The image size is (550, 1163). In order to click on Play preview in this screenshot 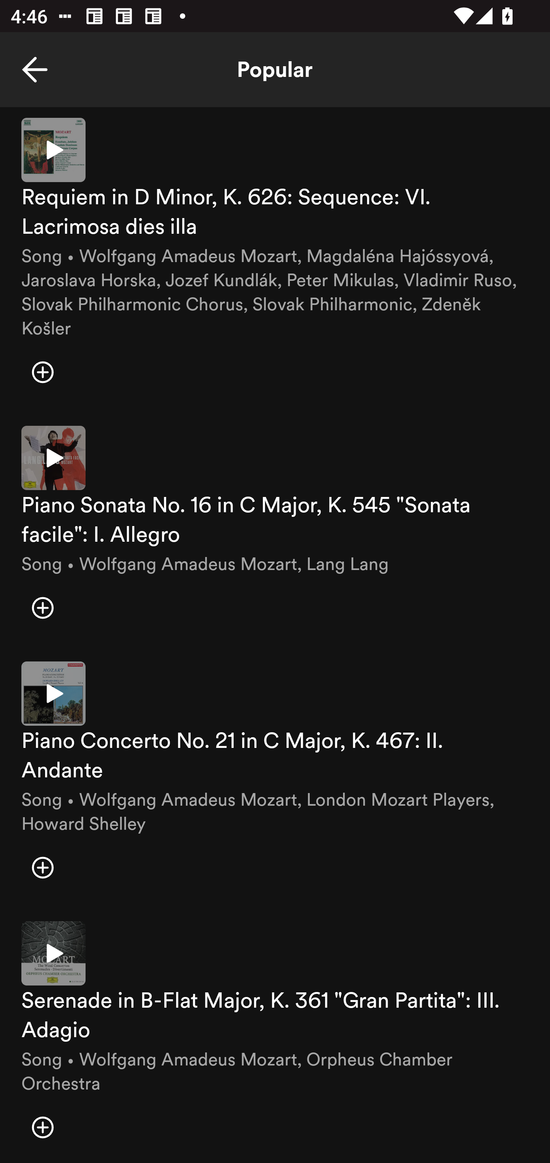, I will do `click(53, 150)`.